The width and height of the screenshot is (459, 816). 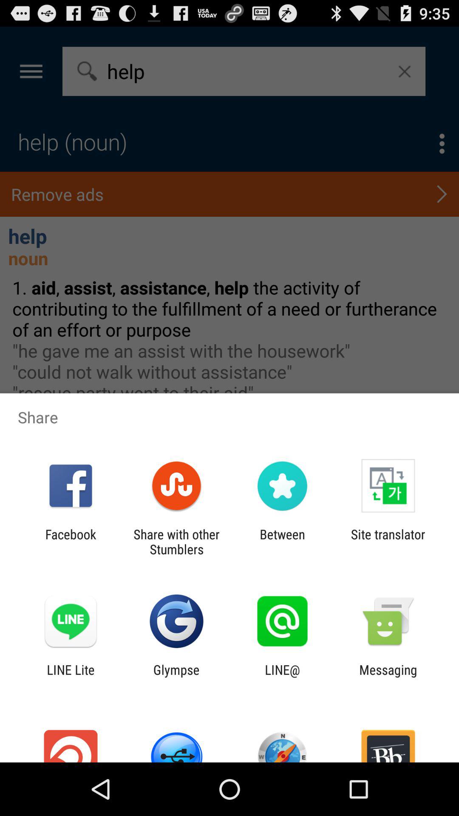 I want to click on tap the between icon, so click(x=282, y=541).